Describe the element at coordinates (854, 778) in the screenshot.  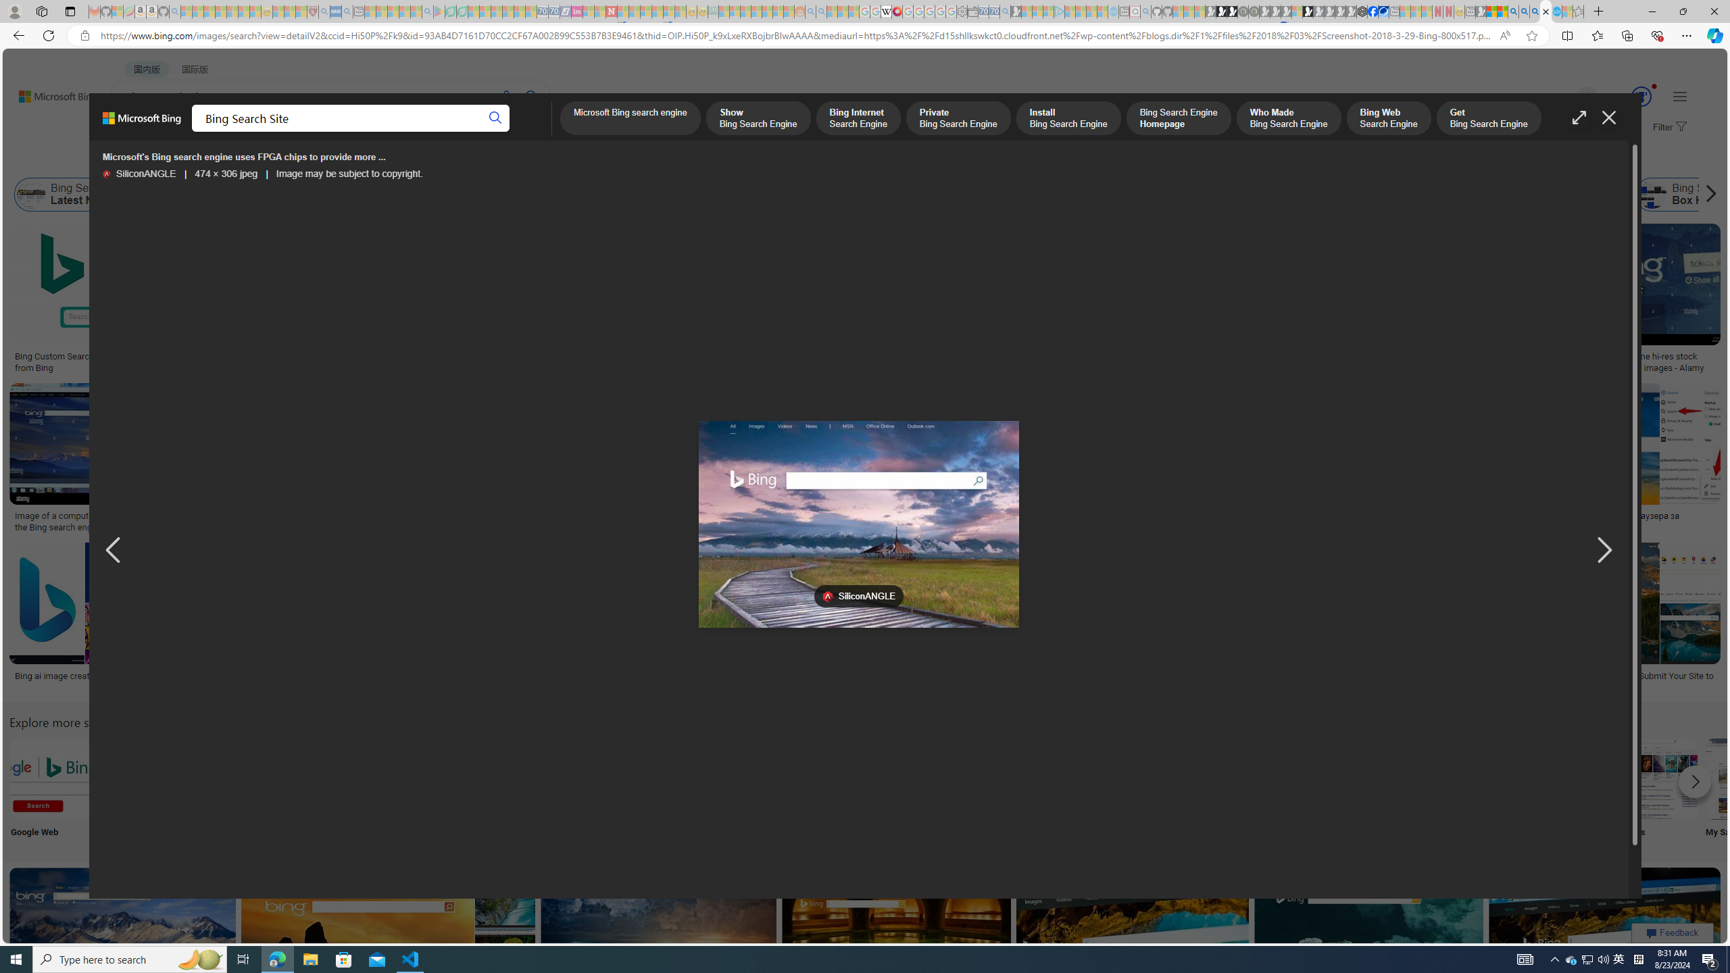
I see `Bing Search Tips` at that location.